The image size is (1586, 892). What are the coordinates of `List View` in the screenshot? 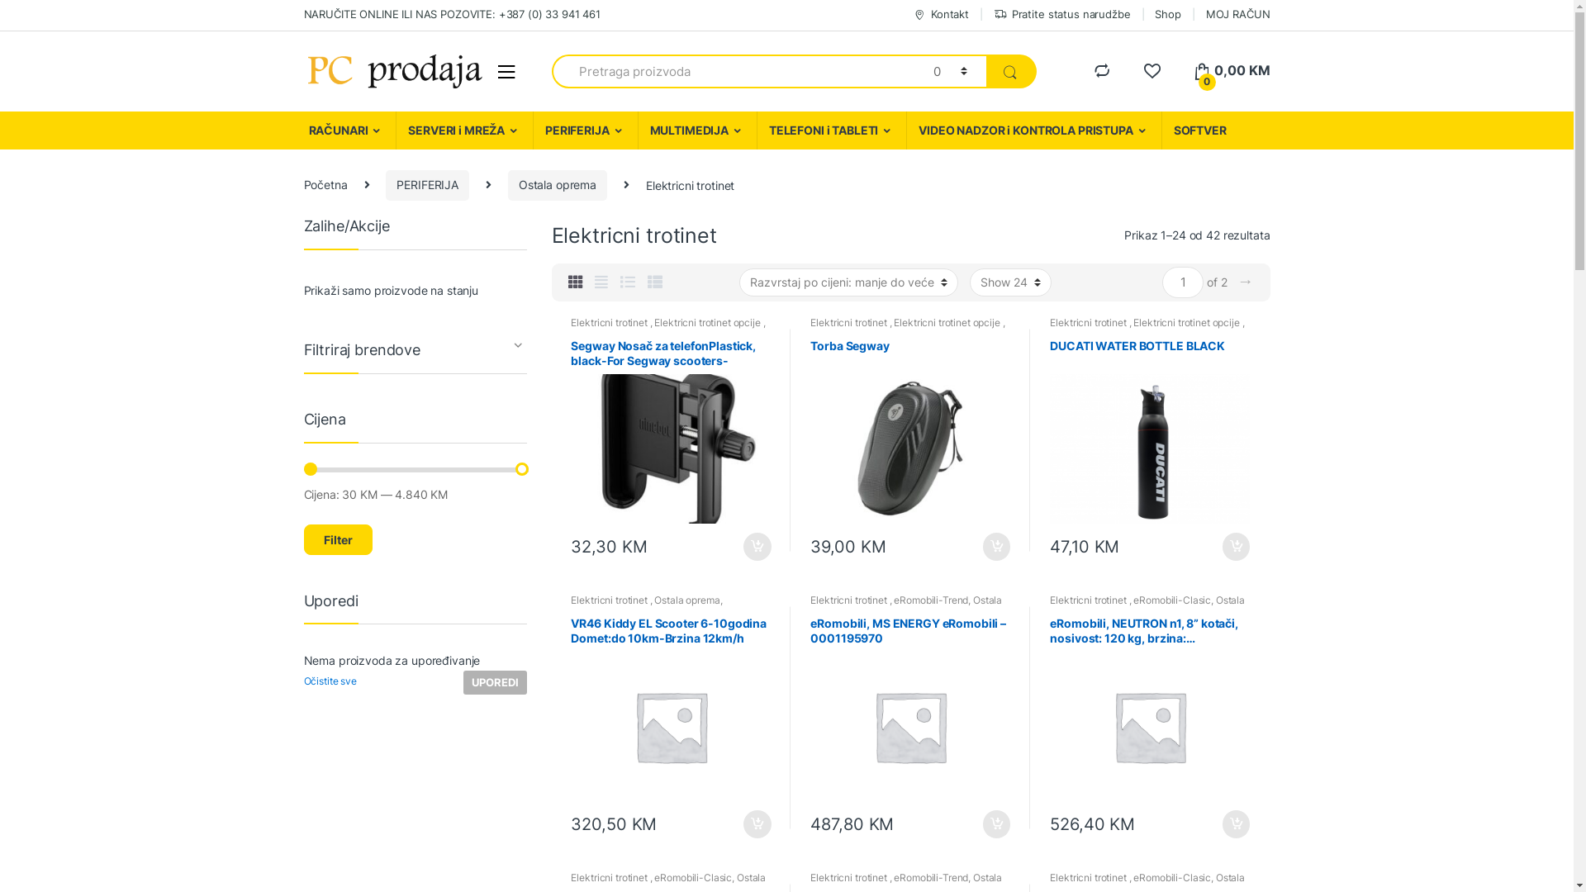 It's located at (628, 282).